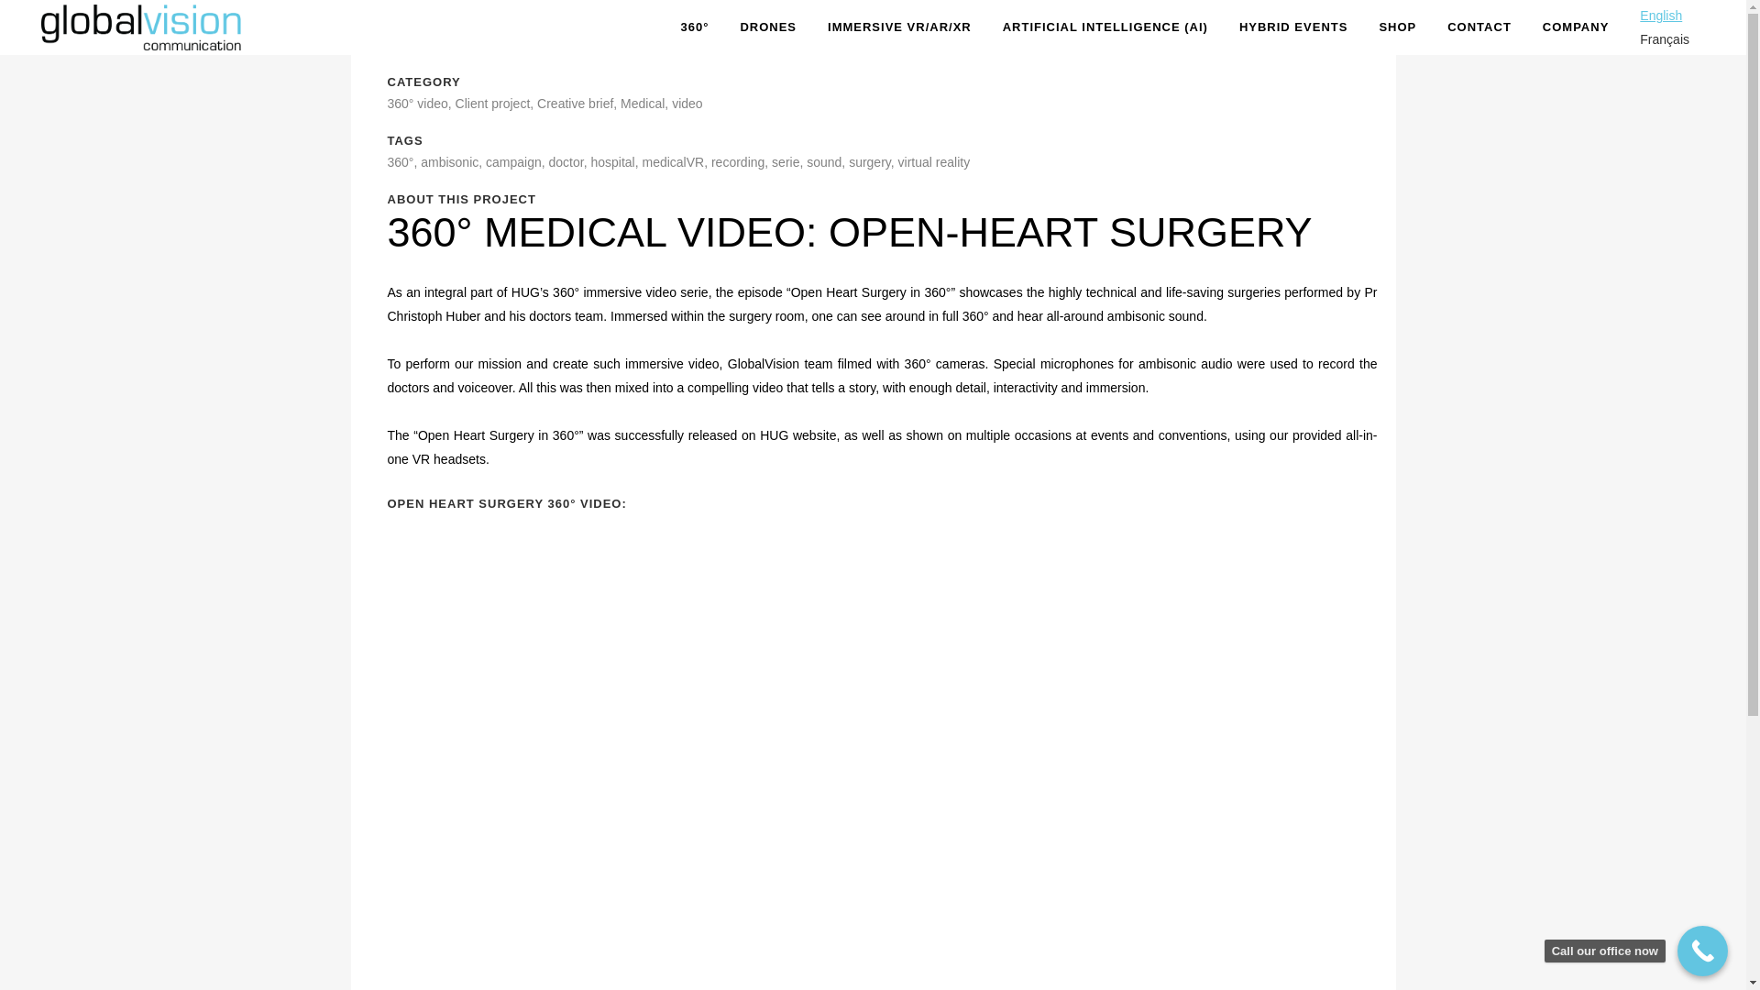 This screenshot has height=990, width=1760. What do you see at coordinates (1576, 27) in the screenshot?
I see `COMPANY` at bounding box center [1576, 27].